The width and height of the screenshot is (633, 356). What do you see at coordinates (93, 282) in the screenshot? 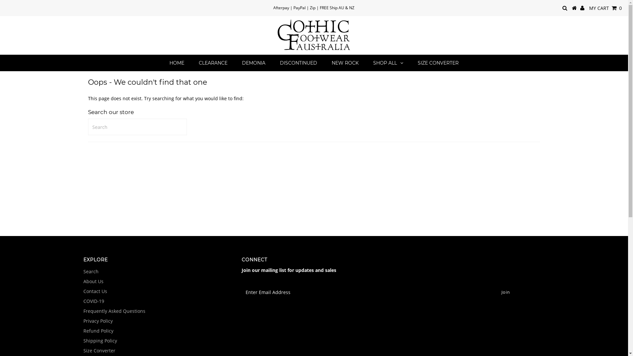
I see `About Us` at bounding box center [93, 282].